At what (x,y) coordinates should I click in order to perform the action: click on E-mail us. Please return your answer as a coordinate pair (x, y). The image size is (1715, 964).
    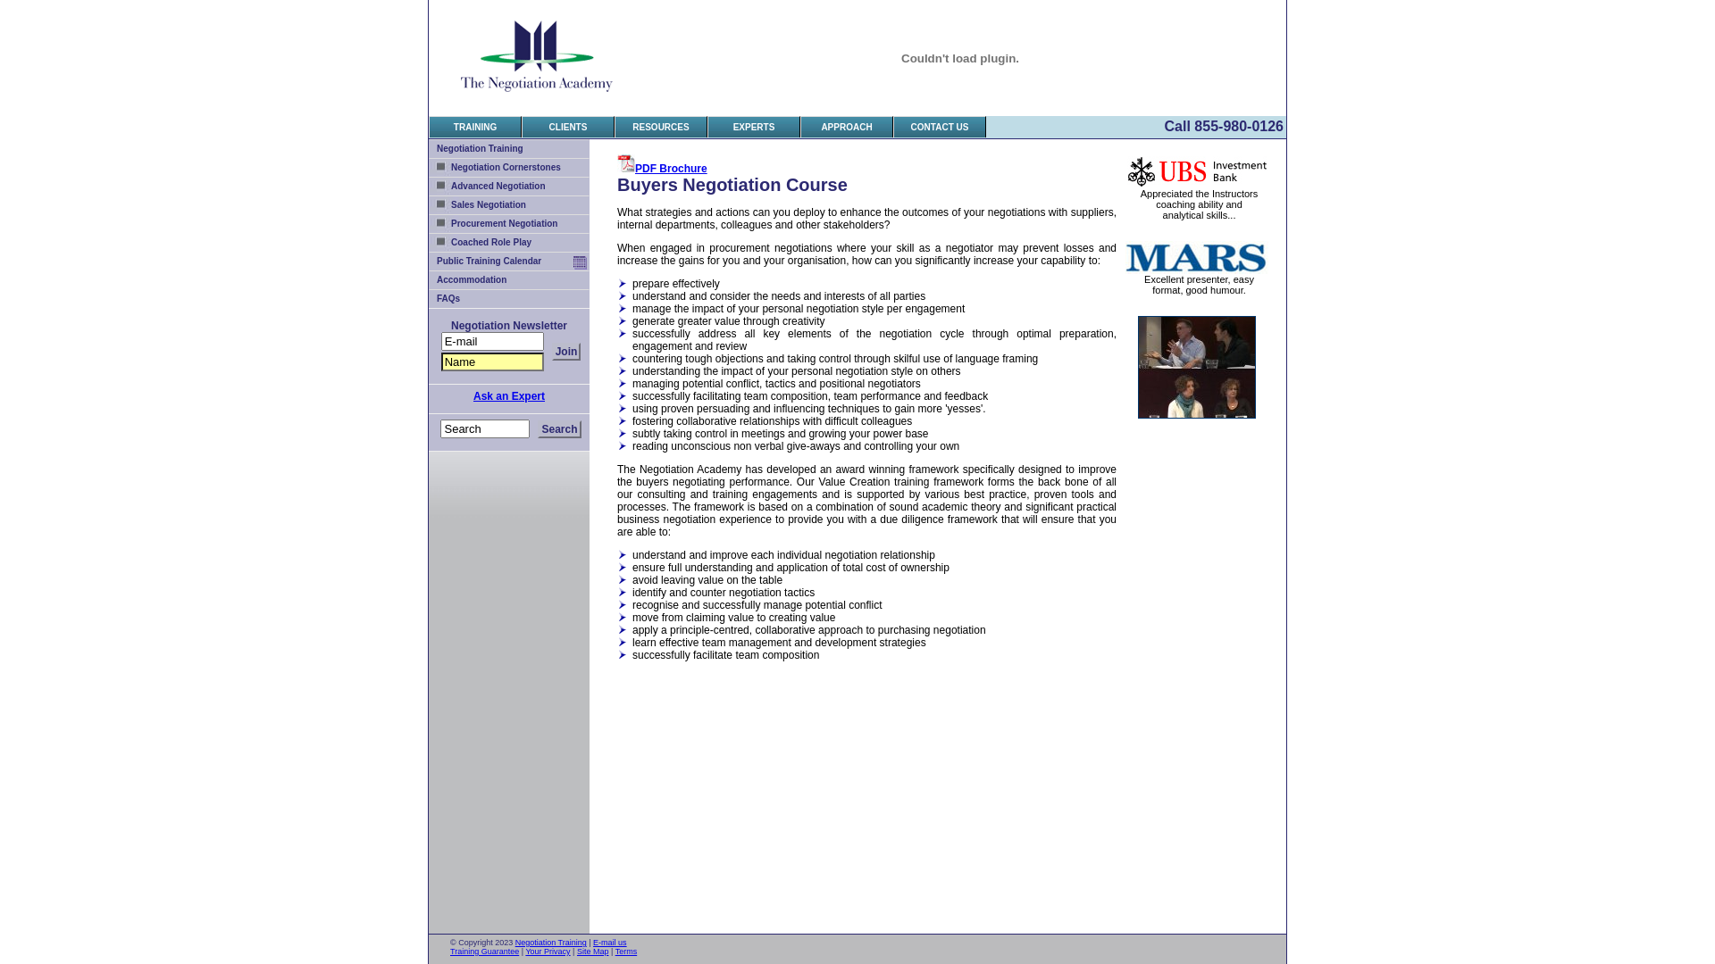
    Looking at the image, I should click on (610, 943).